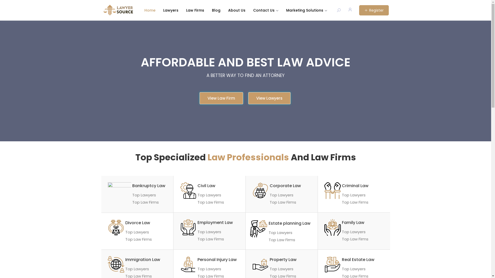  I want to click on Blog, so click(216, 10).